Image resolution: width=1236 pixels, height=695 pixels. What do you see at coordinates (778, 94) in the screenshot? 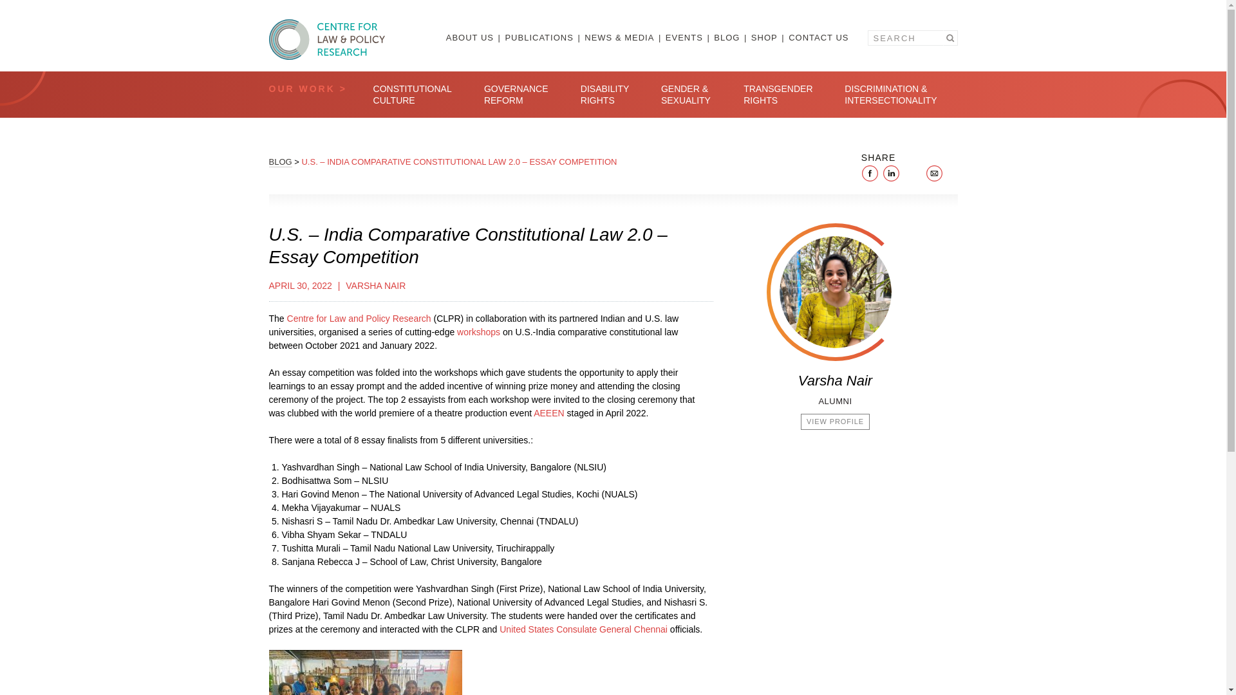
I see `TRANSGENDER RIGHTS` at bounding box center [778, 94].